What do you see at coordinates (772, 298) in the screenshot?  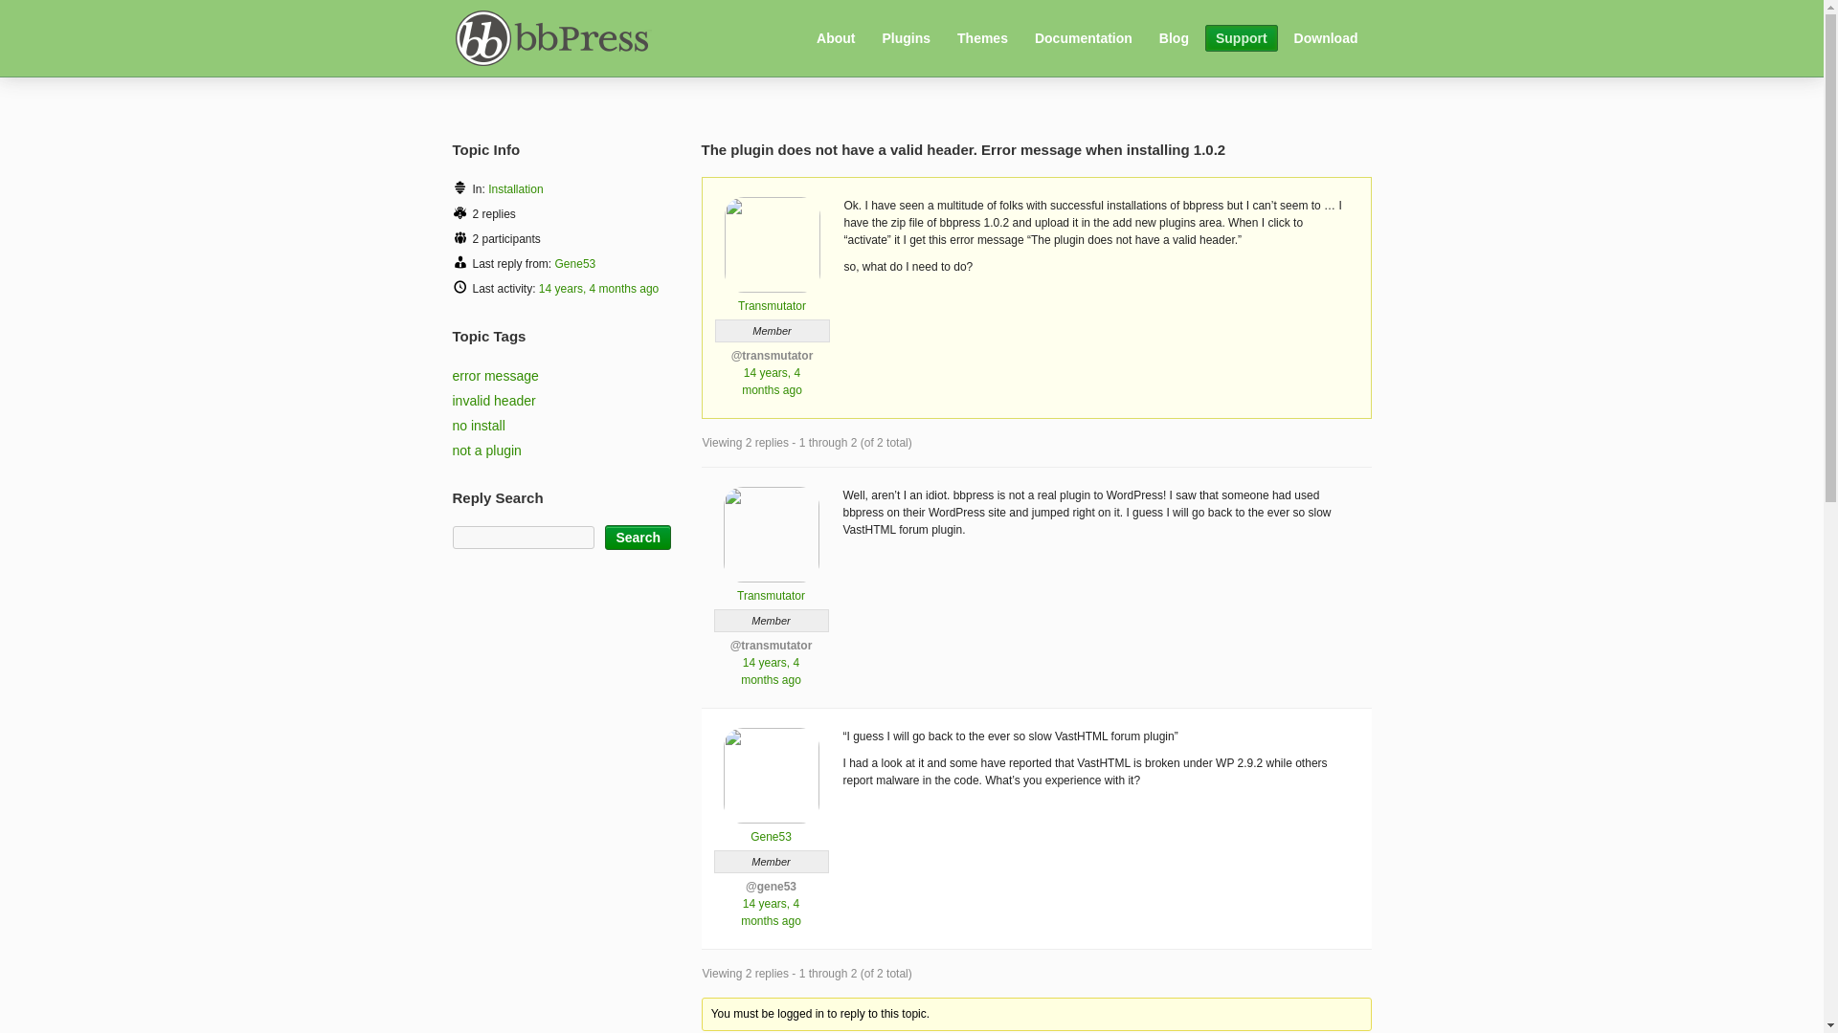 I see `Transmutator` at bounding box center [772, 298].